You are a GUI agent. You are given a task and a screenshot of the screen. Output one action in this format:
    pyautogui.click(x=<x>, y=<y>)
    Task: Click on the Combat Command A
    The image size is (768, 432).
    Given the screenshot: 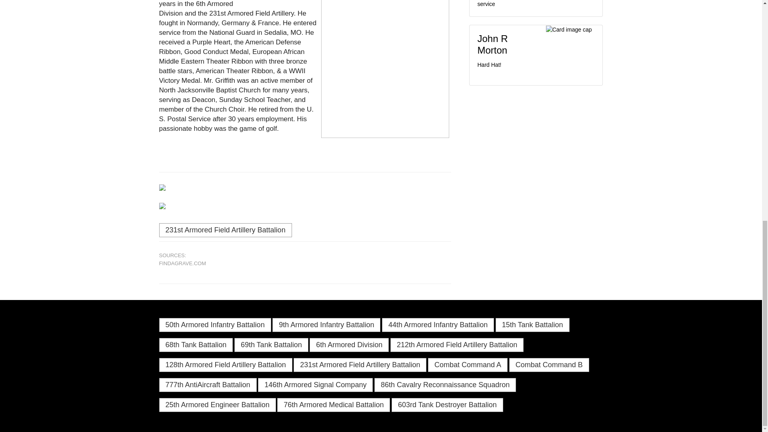 What is the action you would take?
    pyautogui.click(x=468, y=365)
    